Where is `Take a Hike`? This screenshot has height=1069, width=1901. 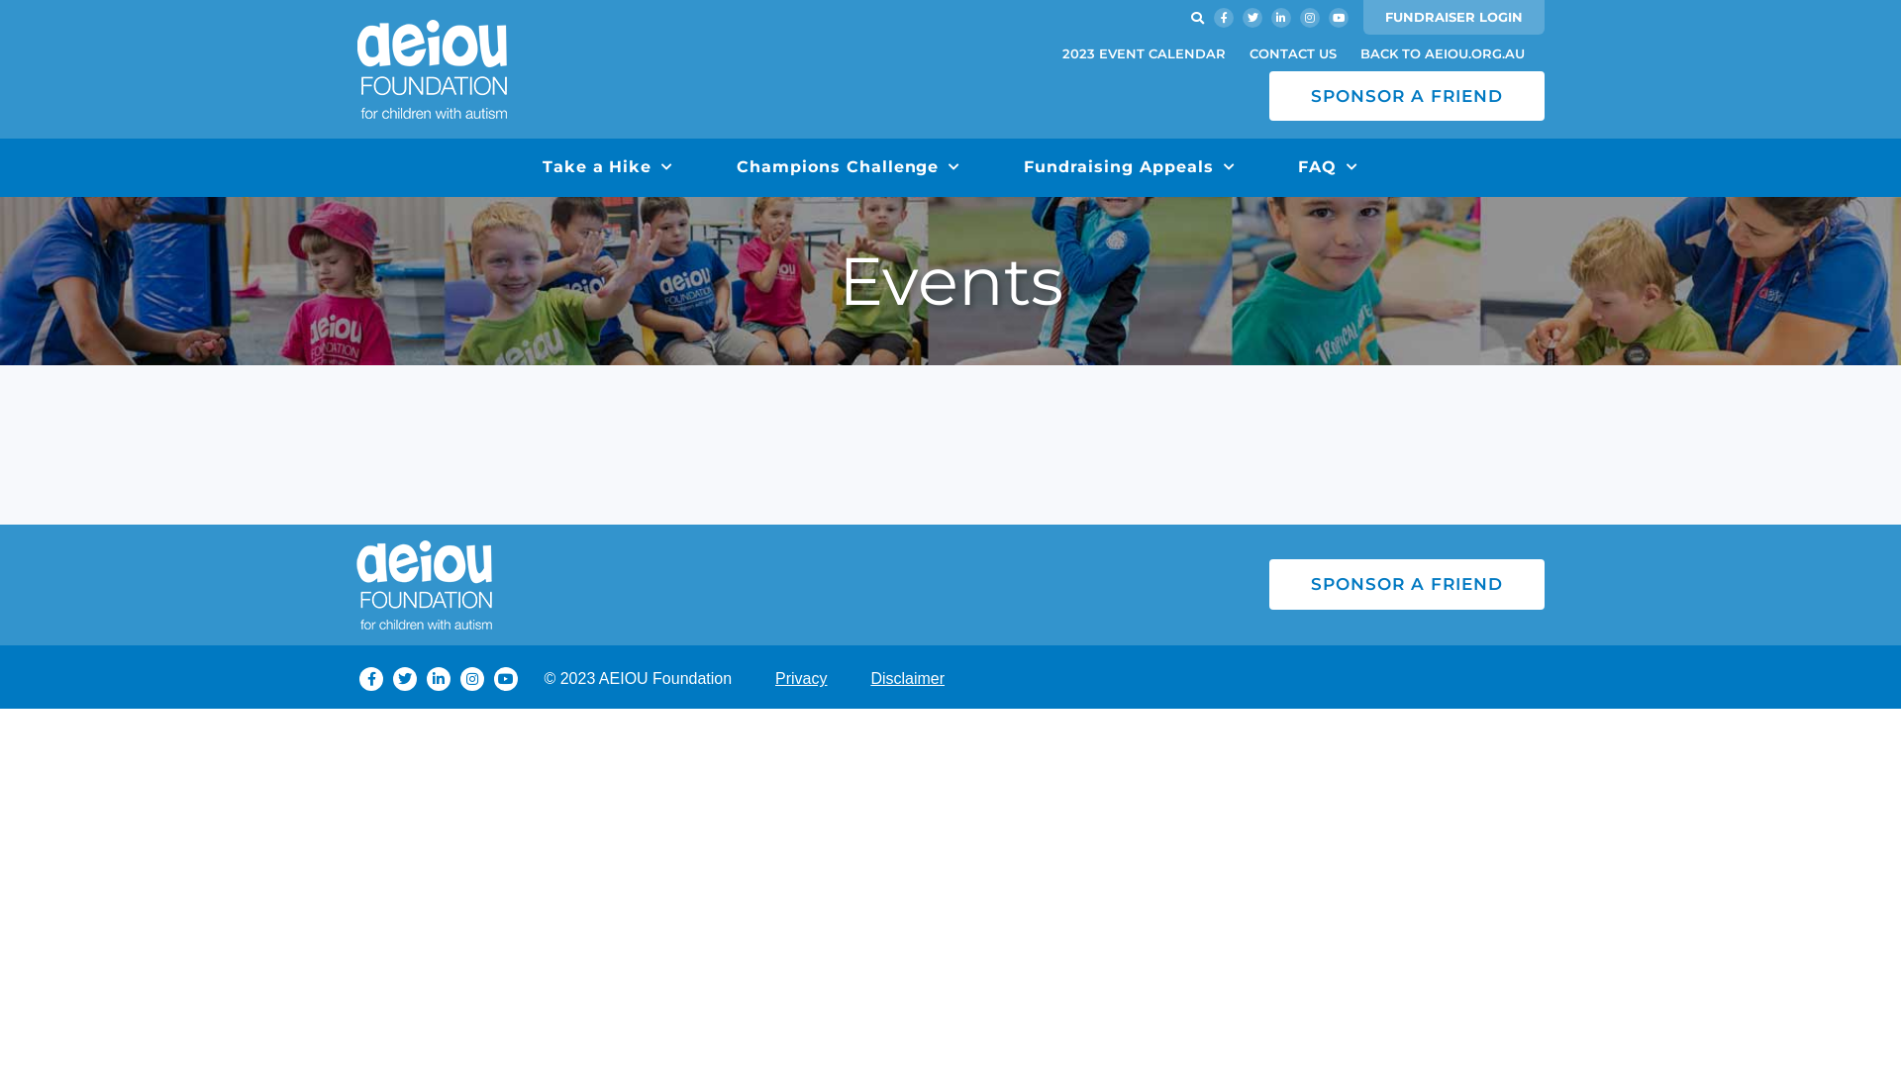
Take a Hike is located at coordinates (608, 168).